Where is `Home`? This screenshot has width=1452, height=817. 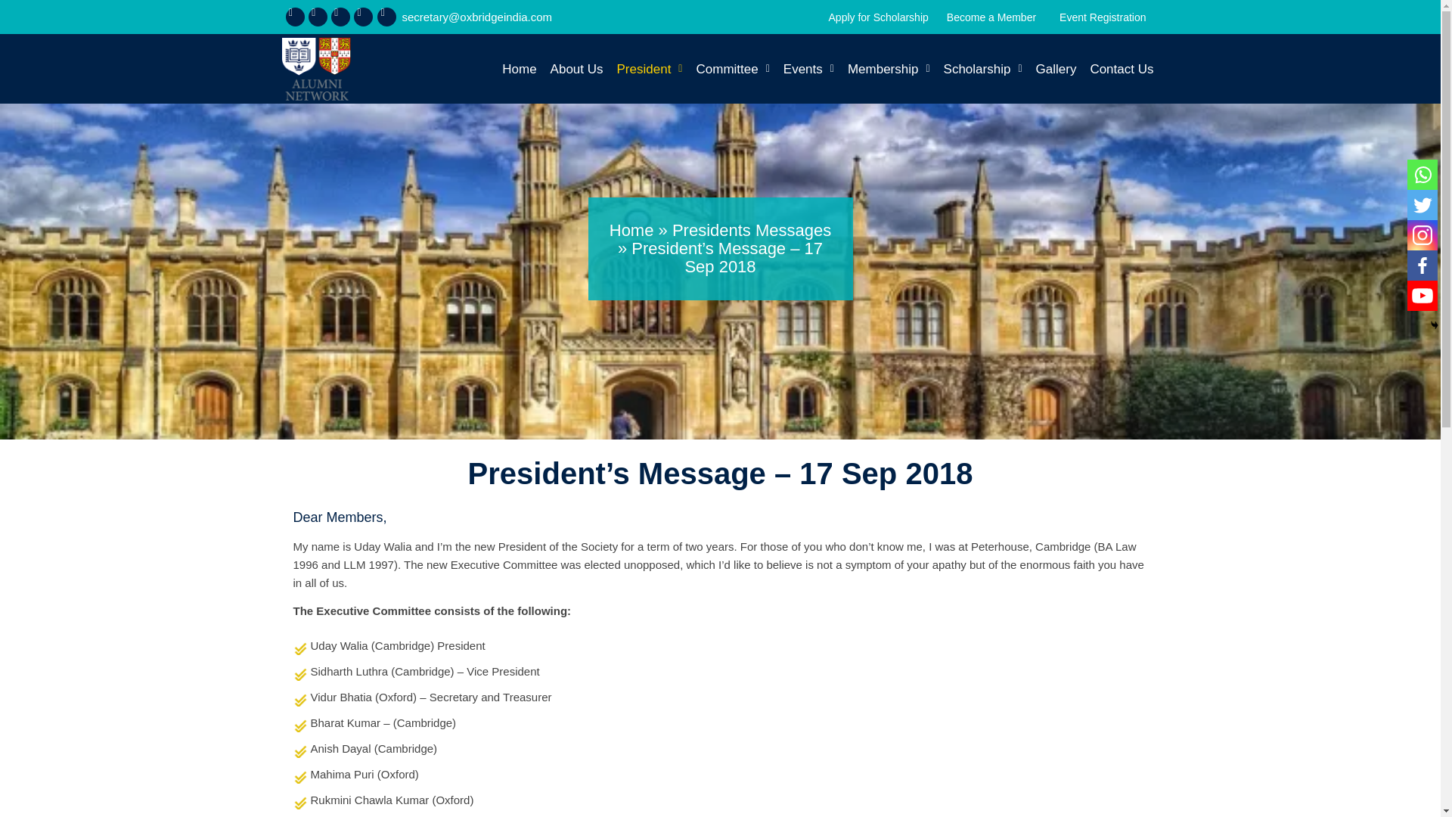 Home is located at coordinates (519, 70).